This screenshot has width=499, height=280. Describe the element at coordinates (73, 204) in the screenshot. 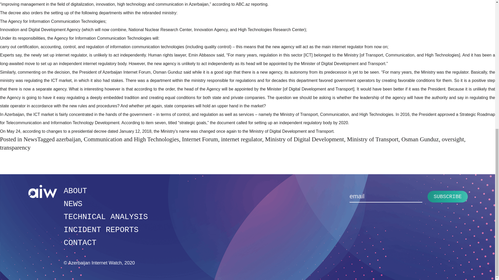

I see `NEWS` at that location.